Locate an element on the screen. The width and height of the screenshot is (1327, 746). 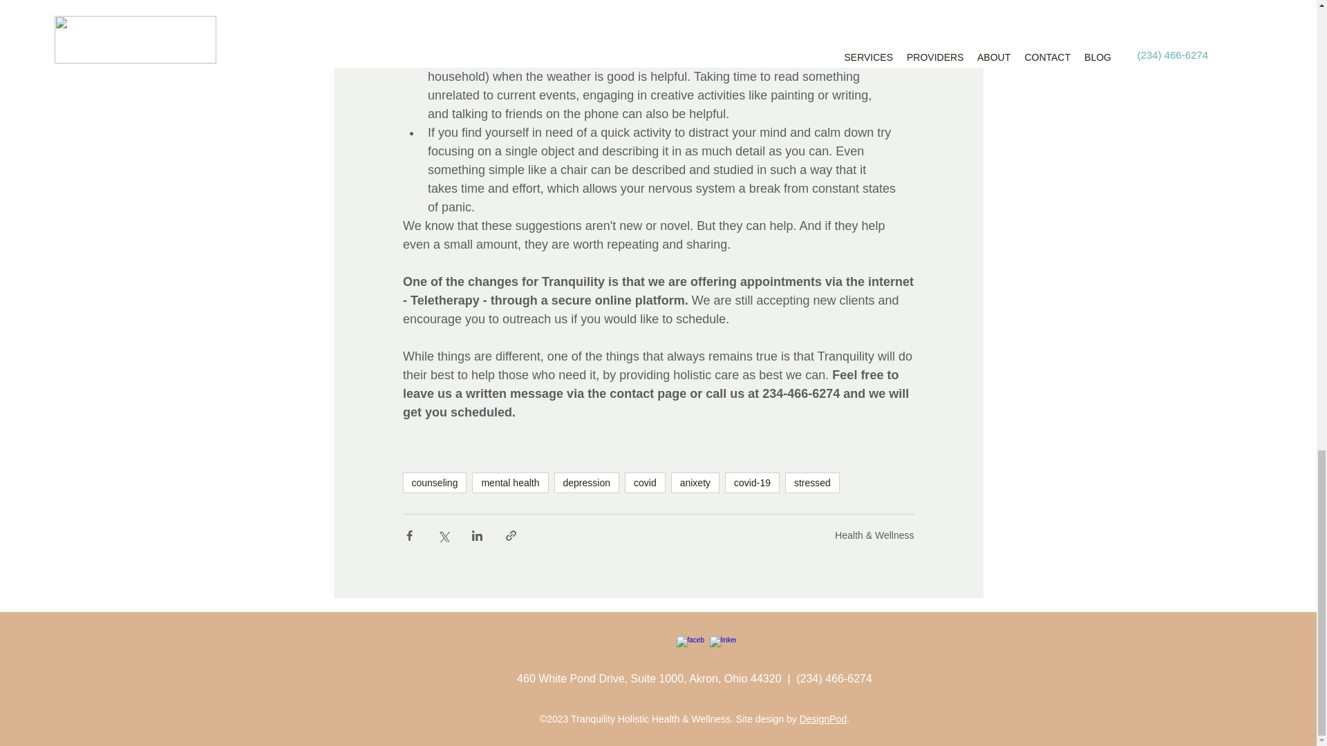
460 White Pond Drive,  is located at coordinates (574, 678).